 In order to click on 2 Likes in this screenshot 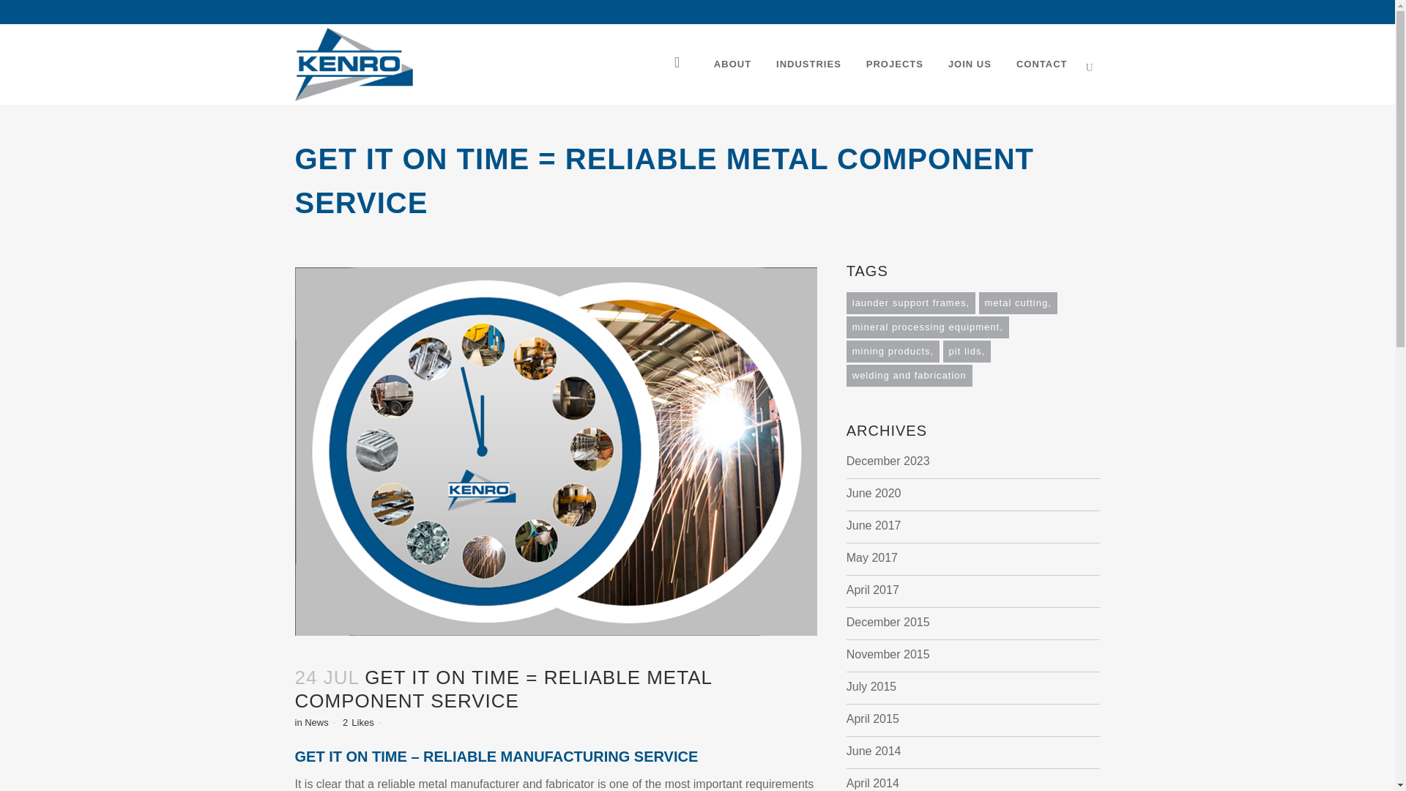, I will do `click(358, 722)`.